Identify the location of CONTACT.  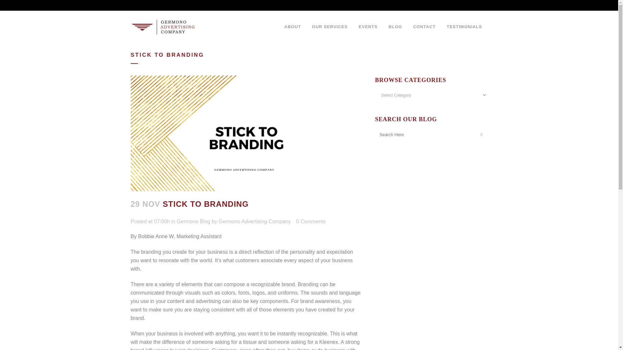
(424, 27).